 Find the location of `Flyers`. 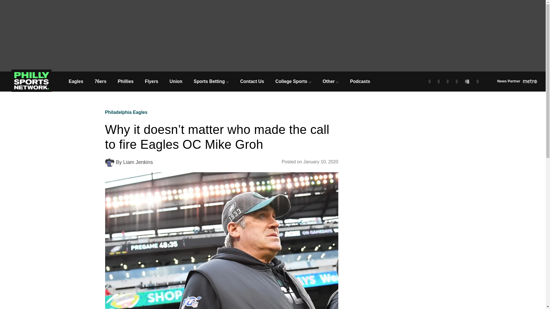

Flyers is located at coordinates (151, 81).